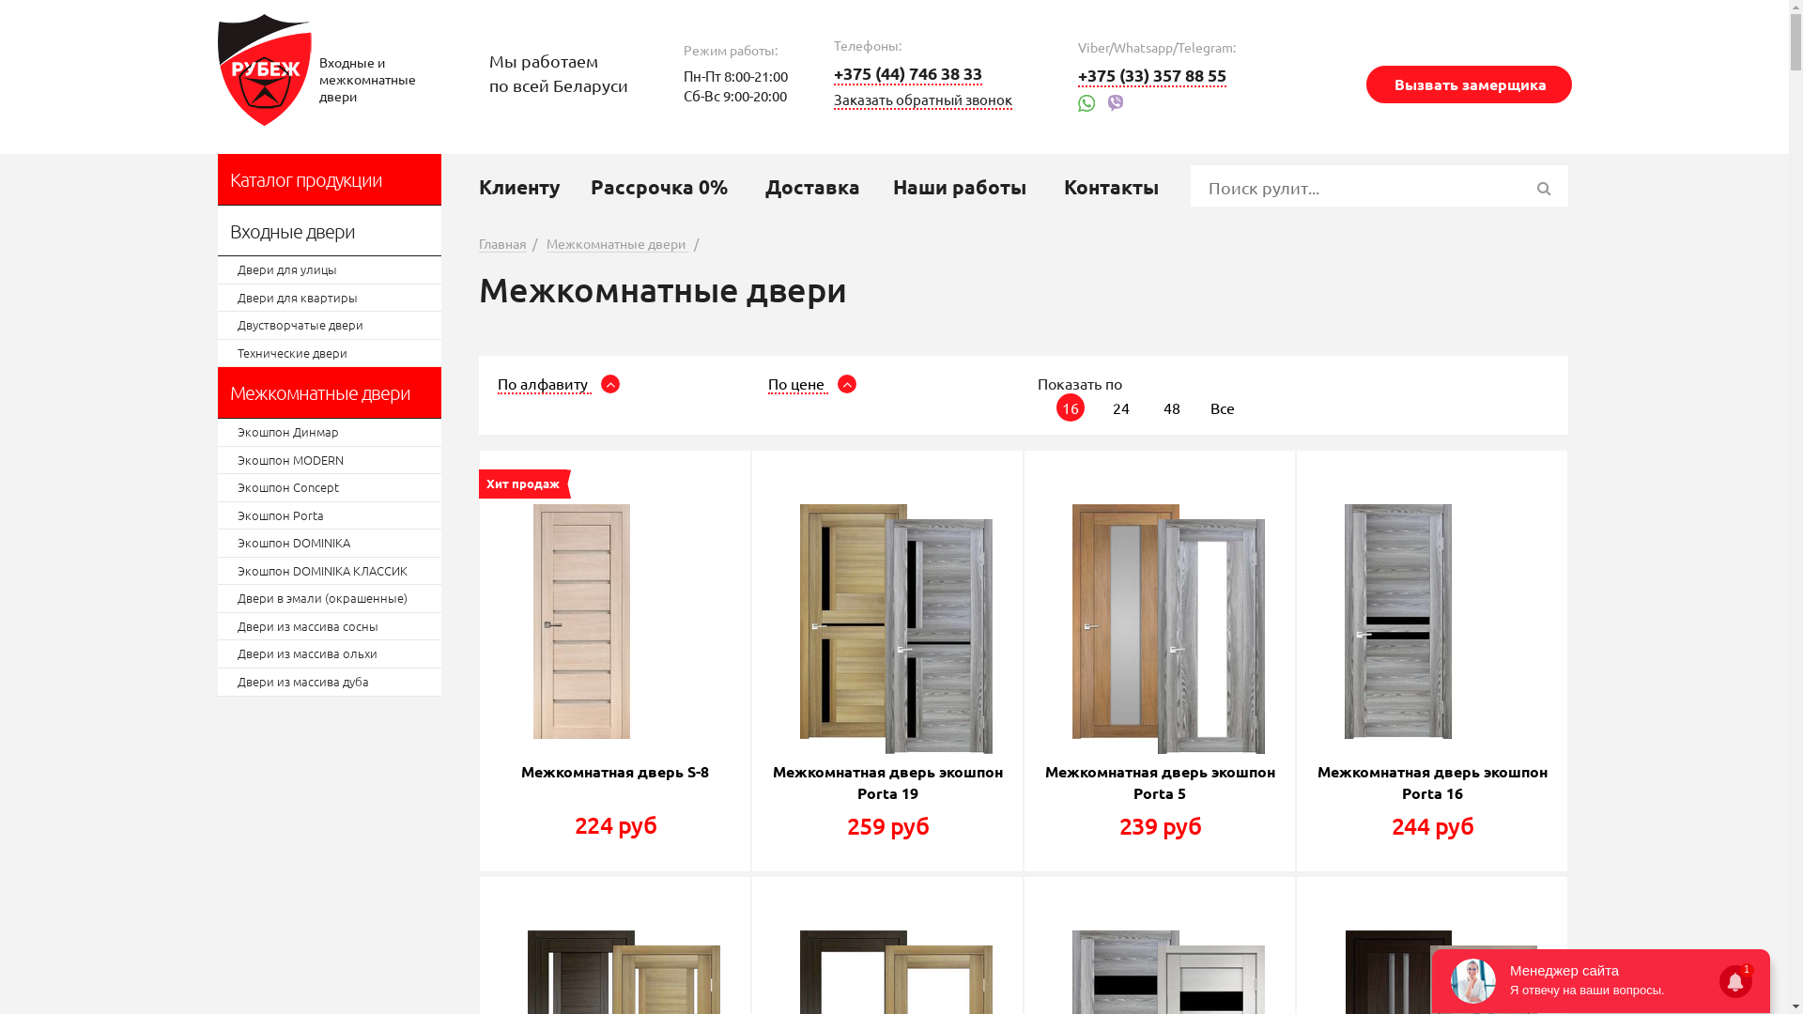 The image size is (1803, 1014). I want to click on 48, so click(1172, 407).